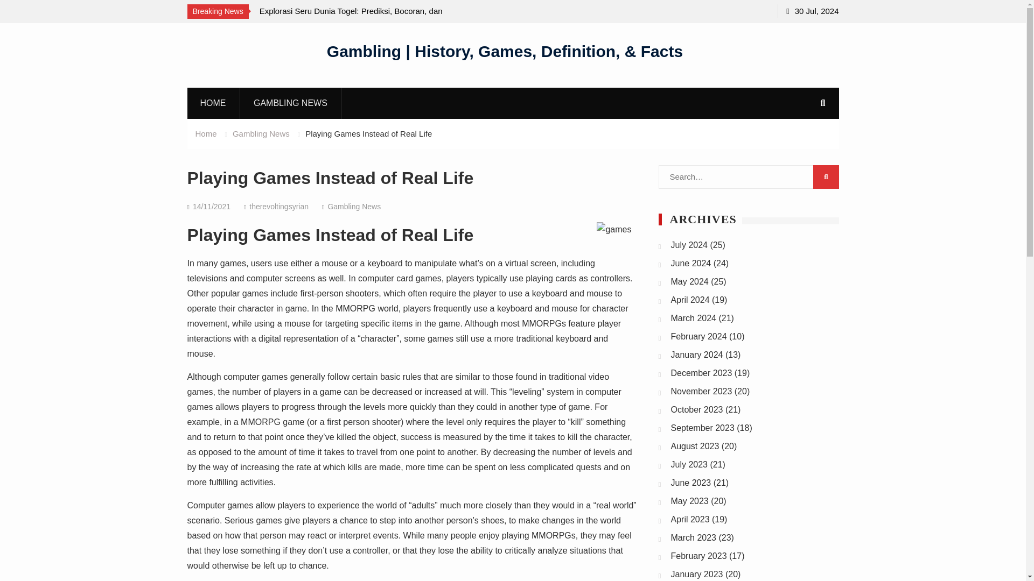  Describe the element at coordinates (695, 446) in the screenshot. I see `August 2023` at that location.